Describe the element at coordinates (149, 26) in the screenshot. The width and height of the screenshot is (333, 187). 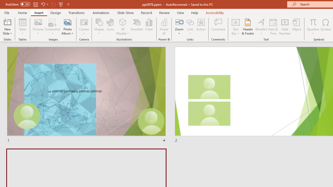
I see `Chart...` at that location.